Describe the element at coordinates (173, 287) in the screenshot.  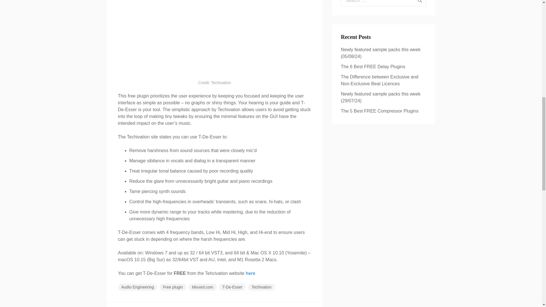
I see `Free plugin` at that location.